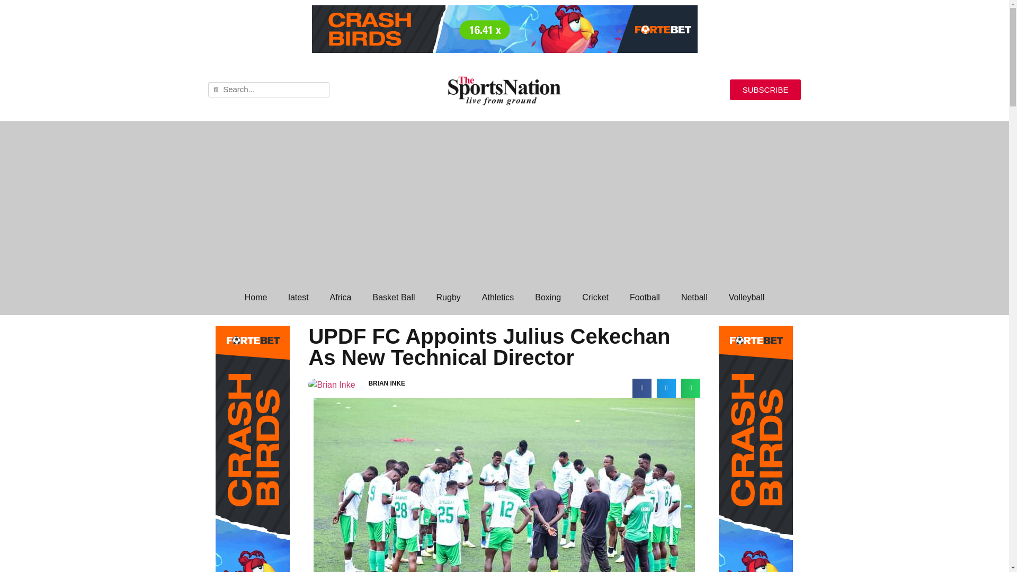  Describe the element at coordinates (548, 298) in the screenshot. I see `Boxing` at that location.